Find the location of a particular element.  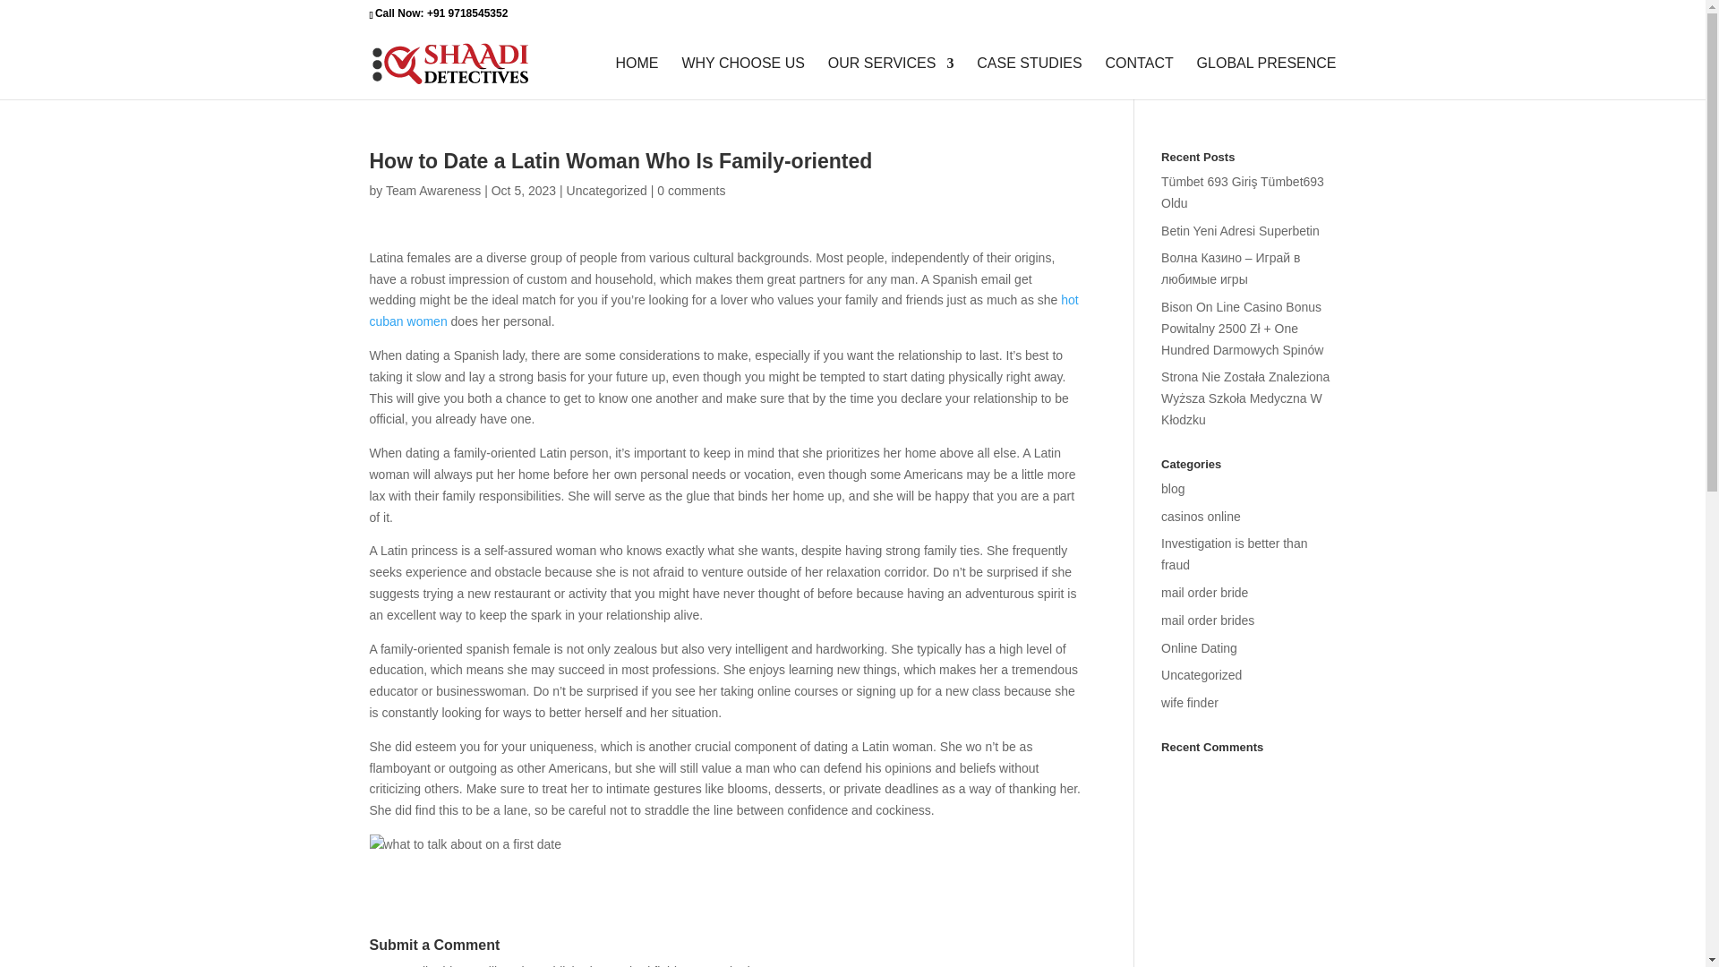

GLOBAL PRESENCE is located at coordinates (1266, 78).